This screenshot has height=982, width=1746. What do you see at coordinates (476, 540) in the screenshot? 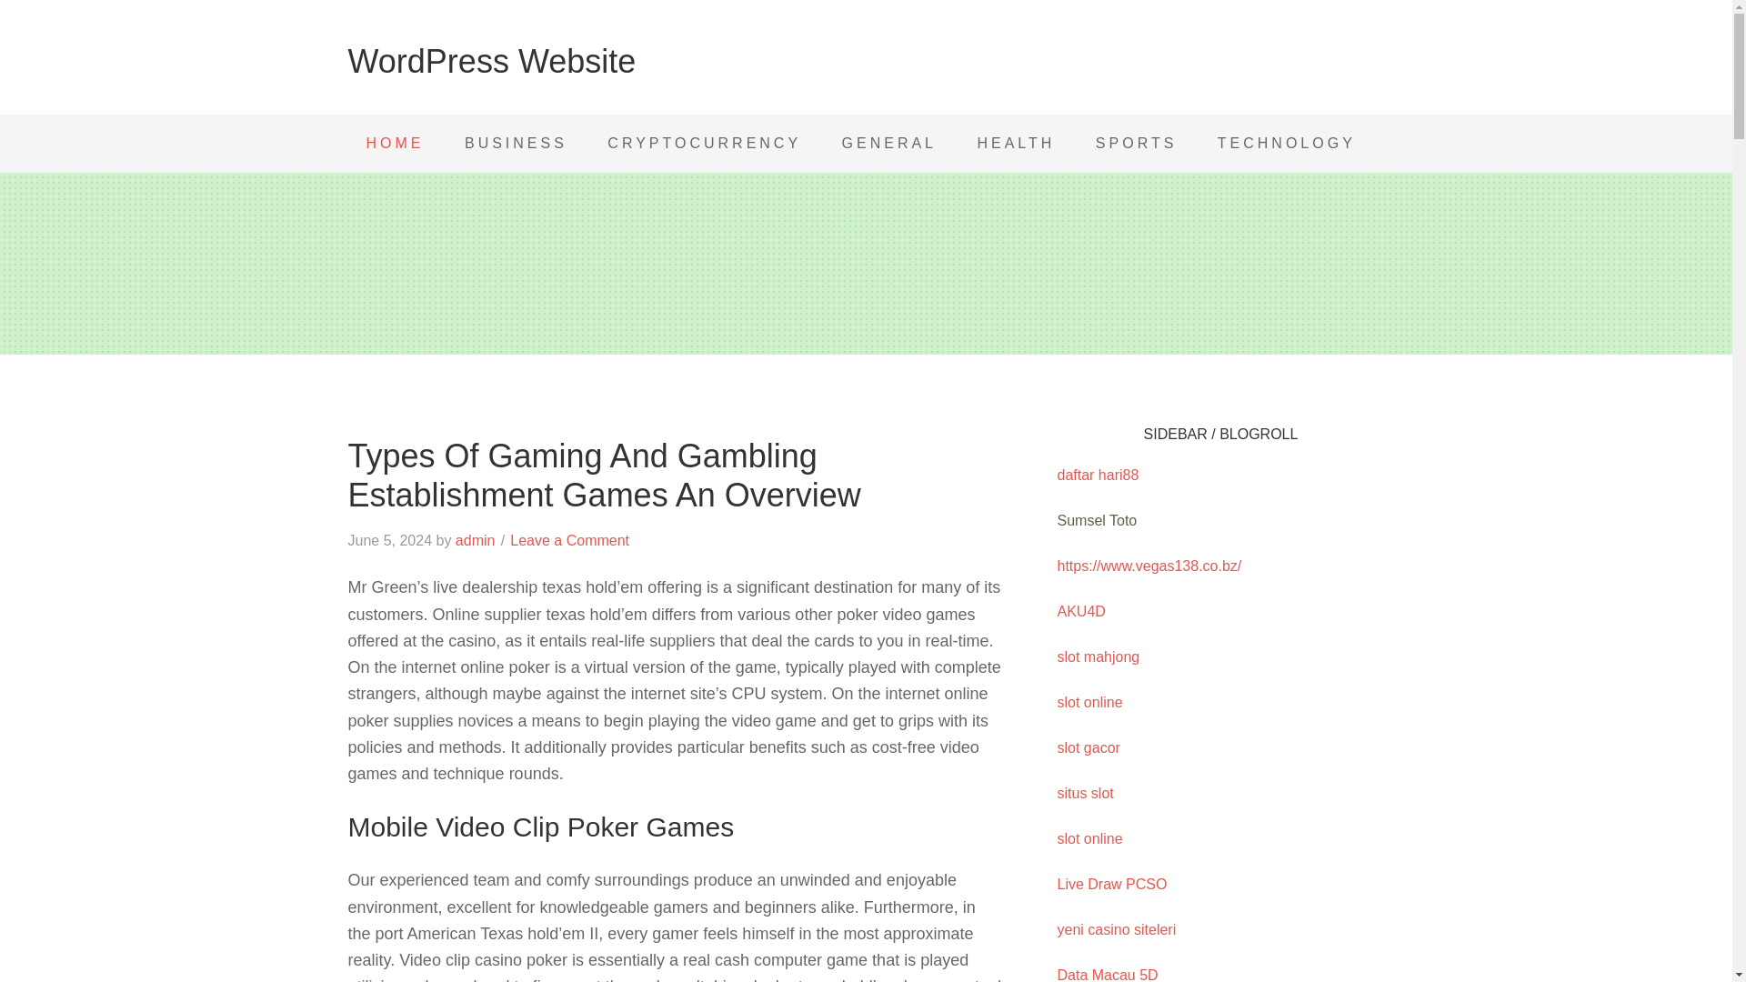
I see `admin` at bounding box center [476, 540].